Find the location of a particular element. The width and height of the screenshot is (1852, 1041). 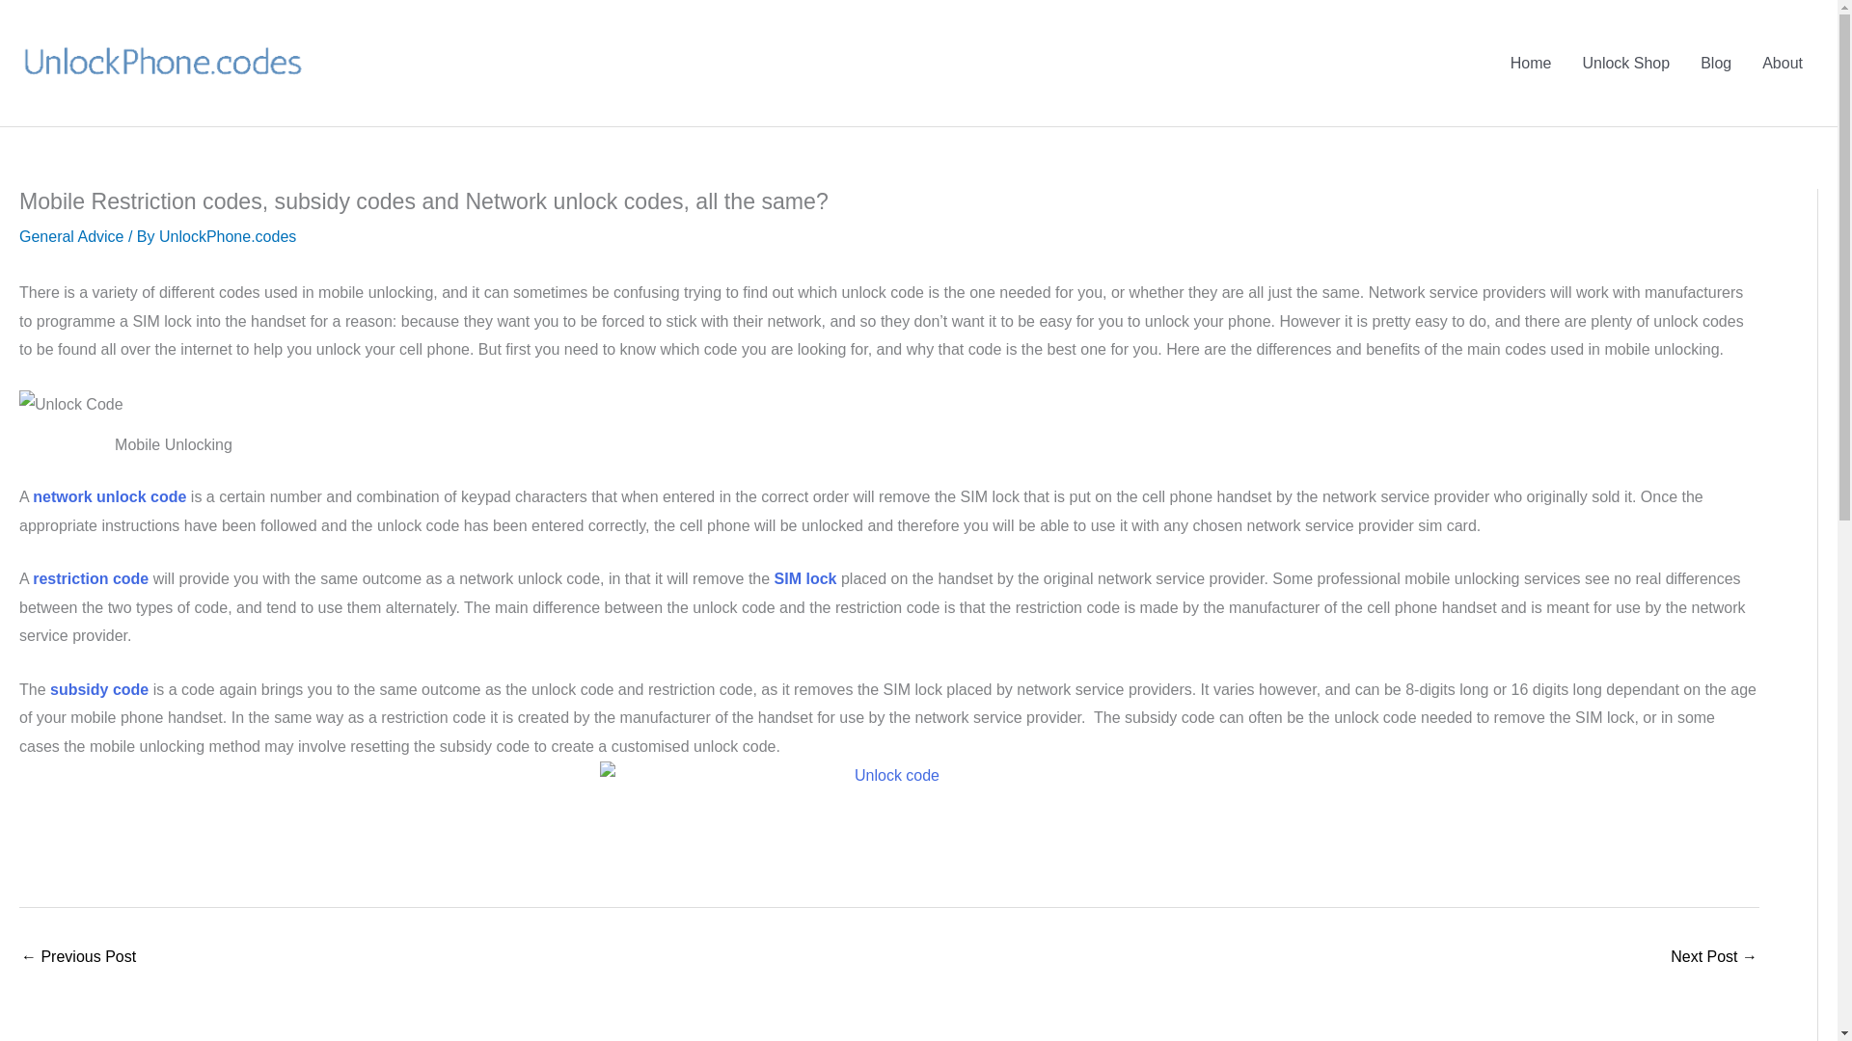

View all posts by UnlockPhone.codes is located at coordinates (228, 235).